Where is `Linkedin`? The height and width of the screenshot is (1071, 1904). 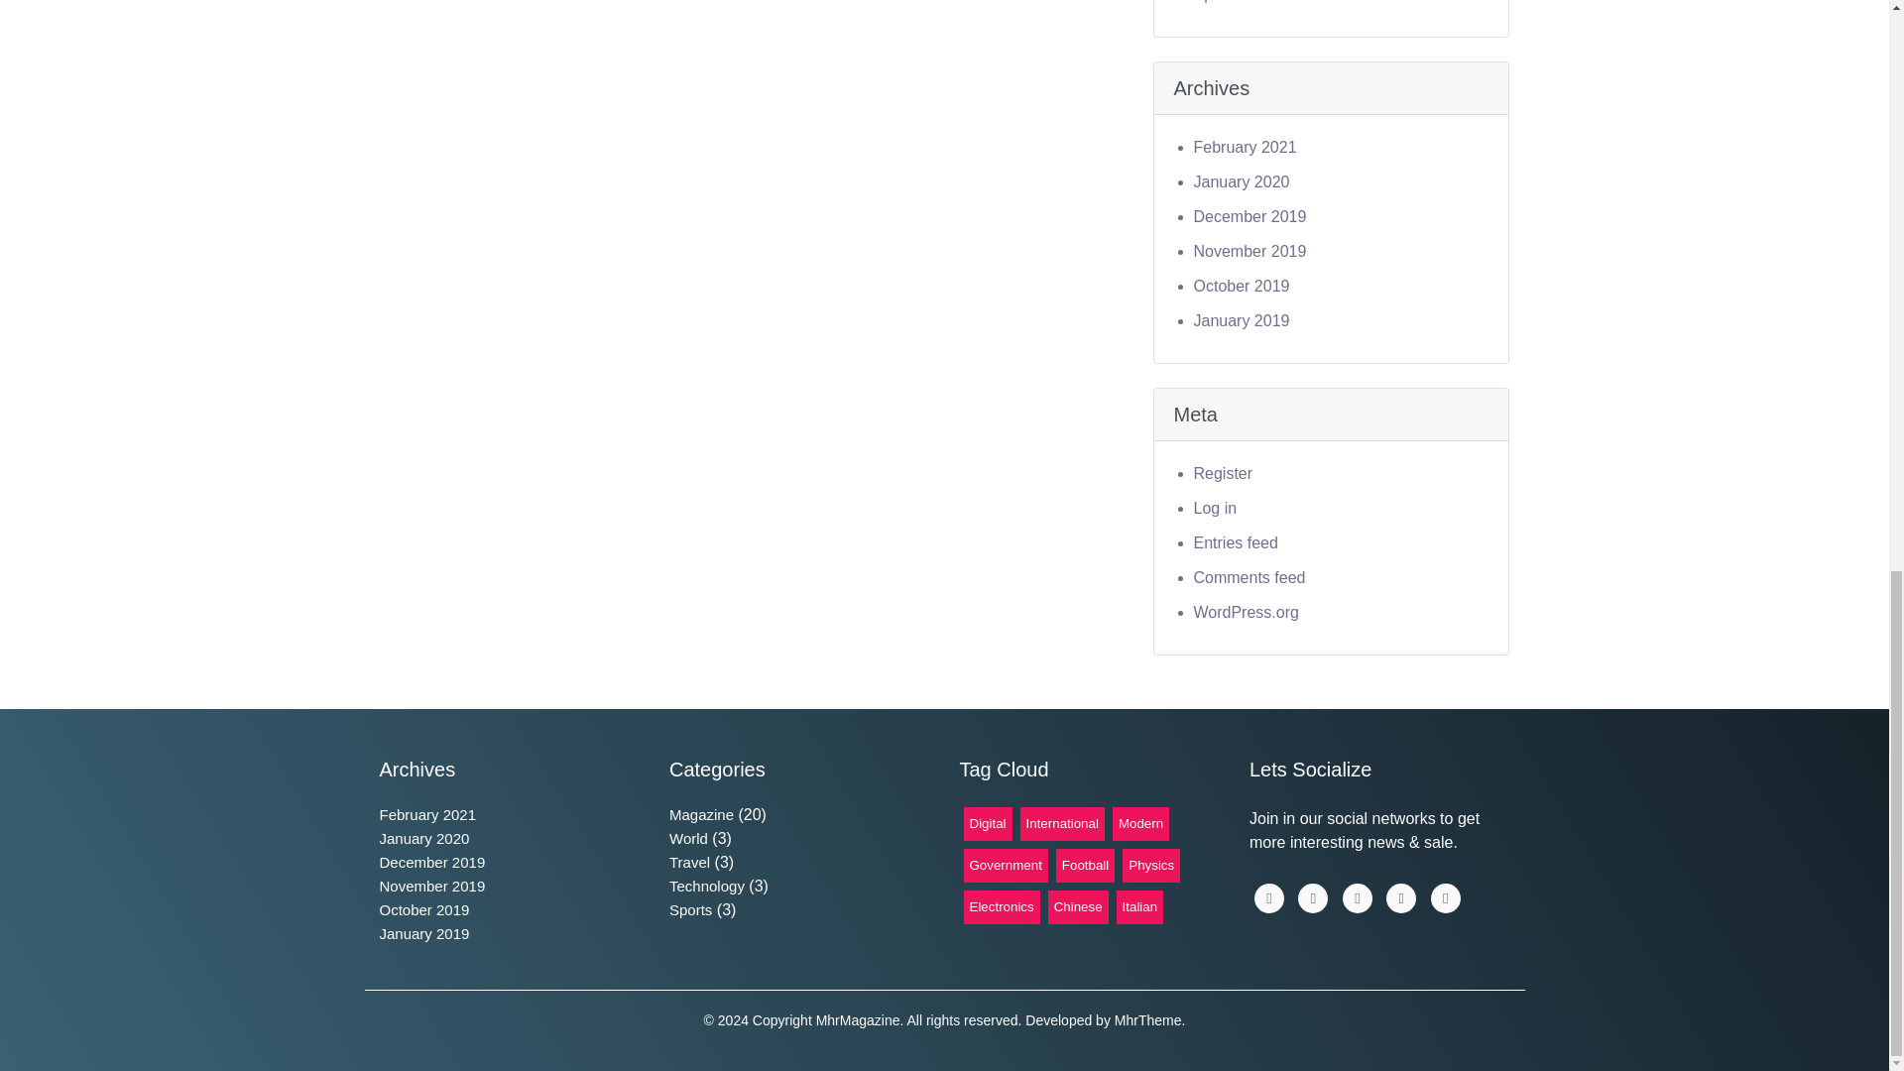
Linkedin is located at coordinates (1313, 898).